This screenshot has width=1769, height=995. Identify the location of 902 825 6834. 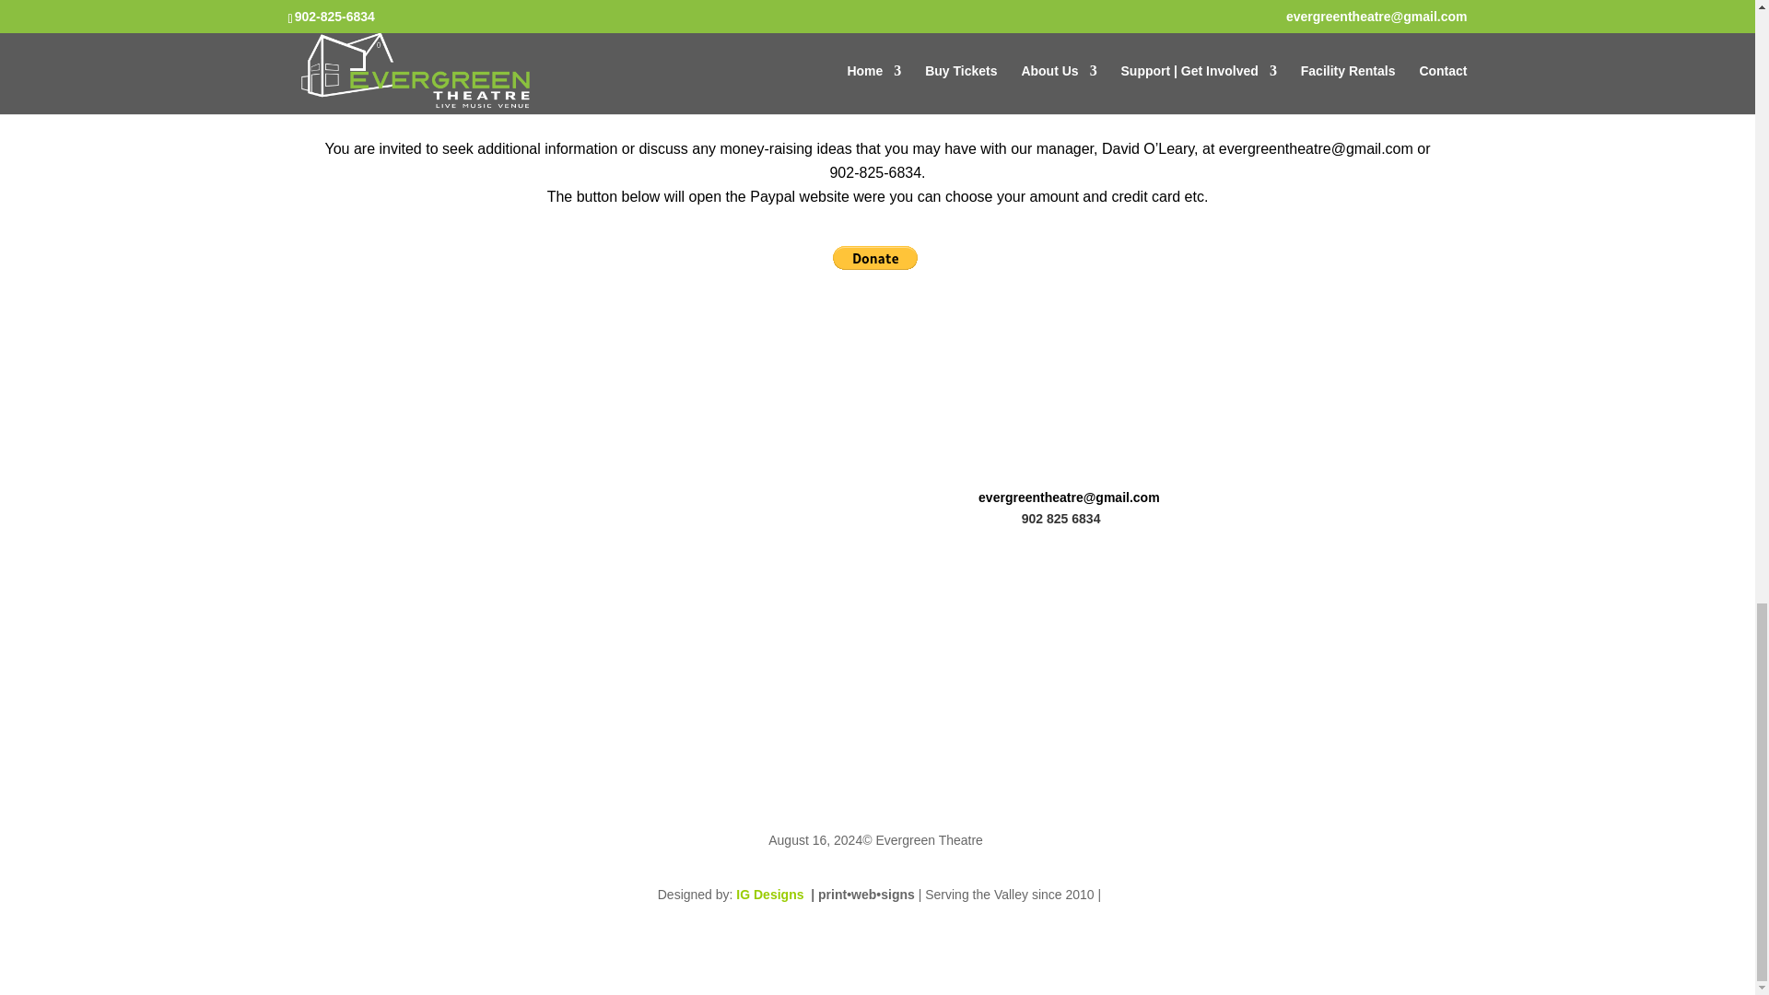
(1061, 519).